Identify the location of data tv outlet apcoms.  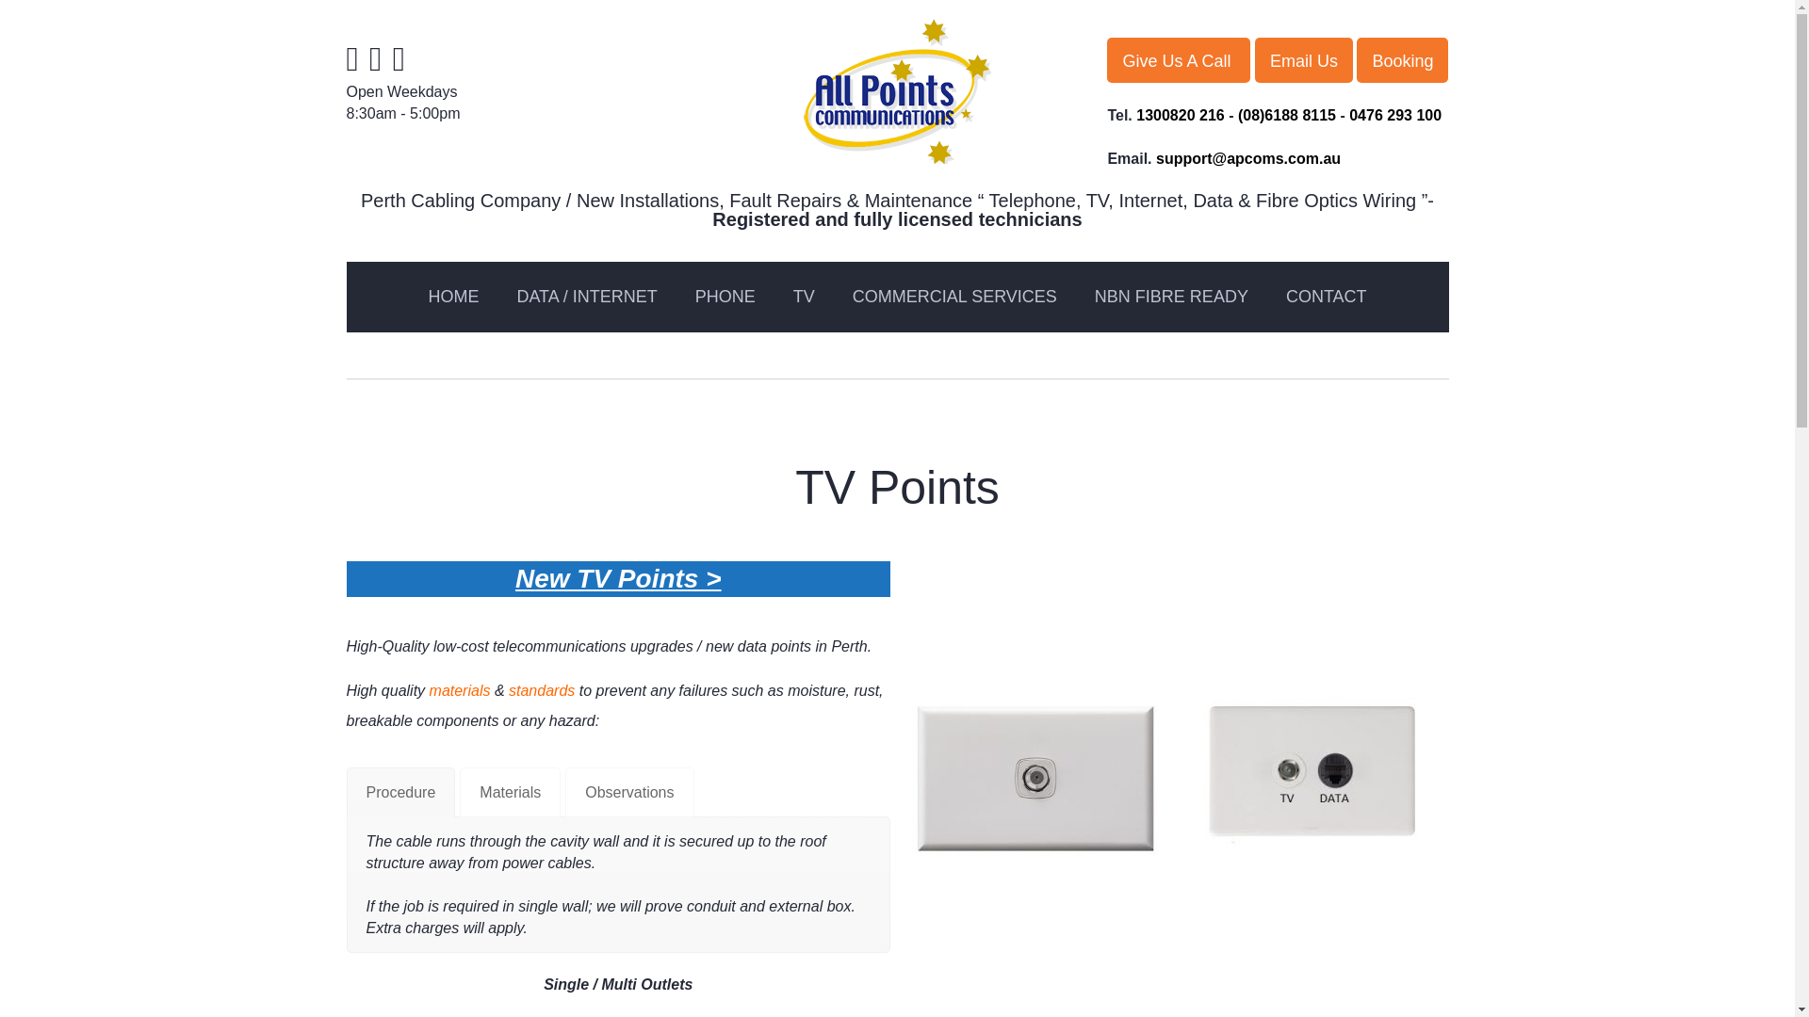
(1315, 778).